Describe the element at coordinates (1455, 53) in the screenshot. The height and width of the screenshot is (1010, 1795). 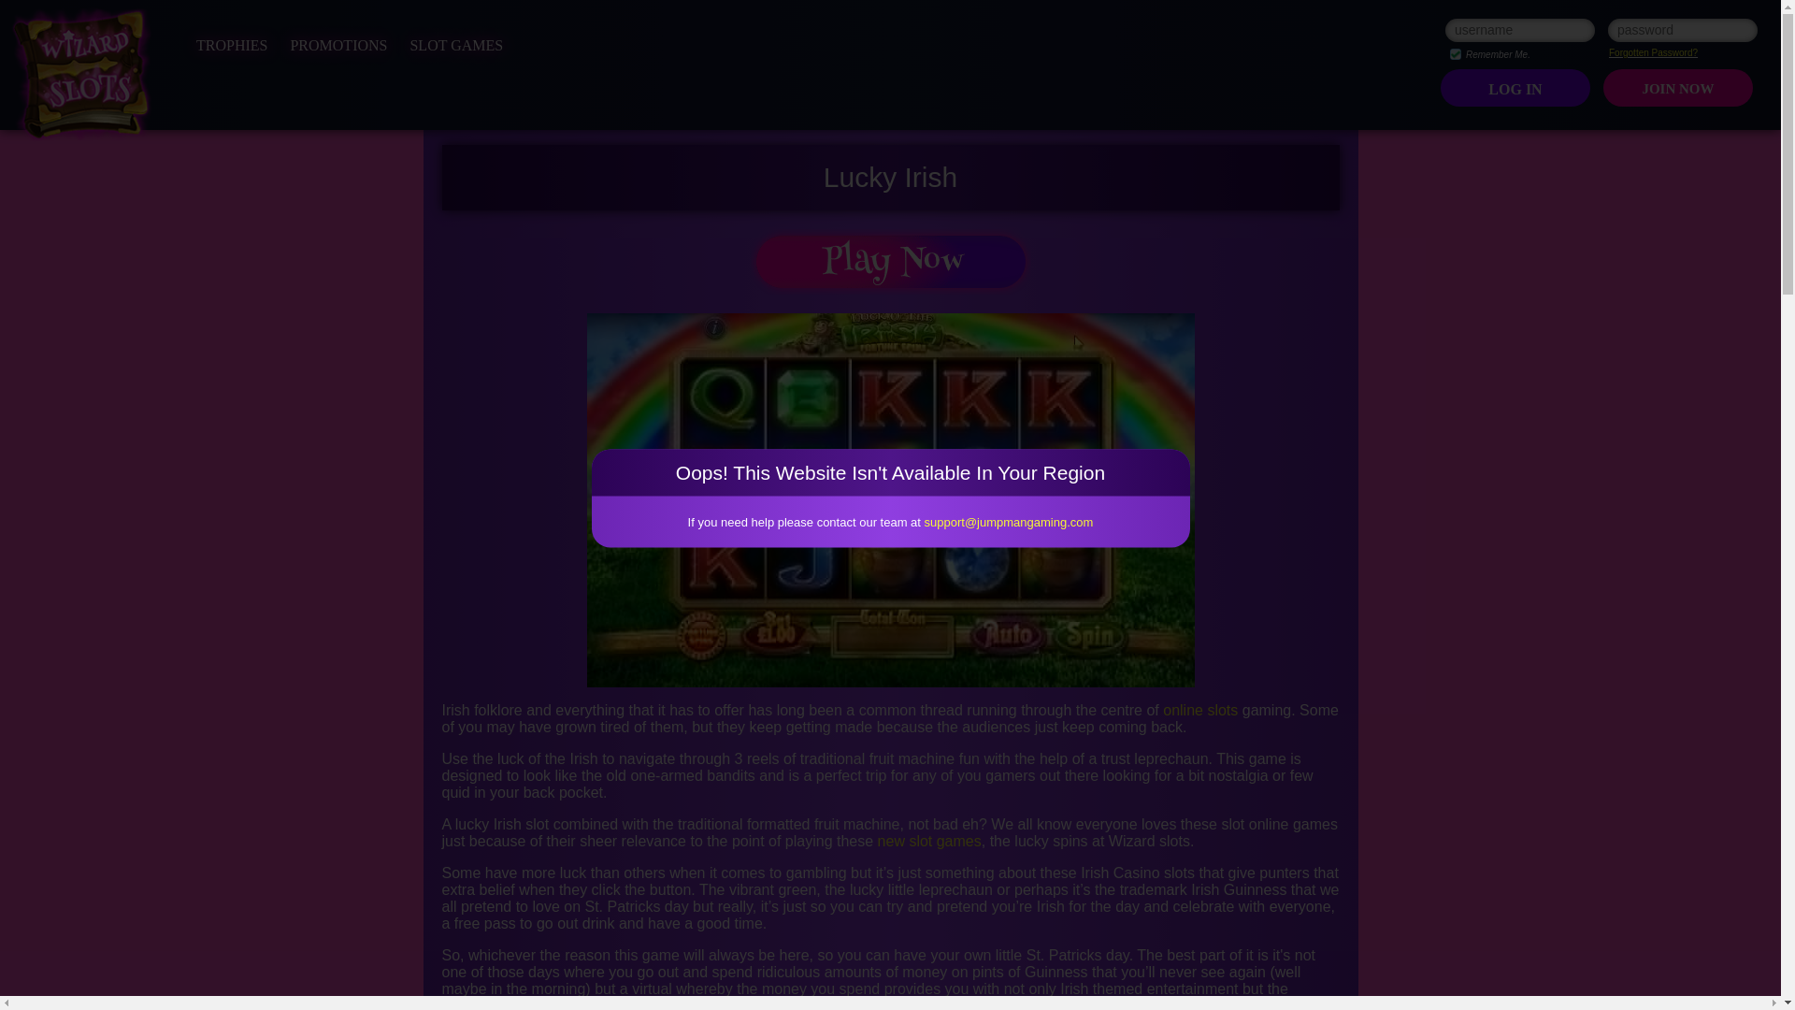
I see `1` at that location.